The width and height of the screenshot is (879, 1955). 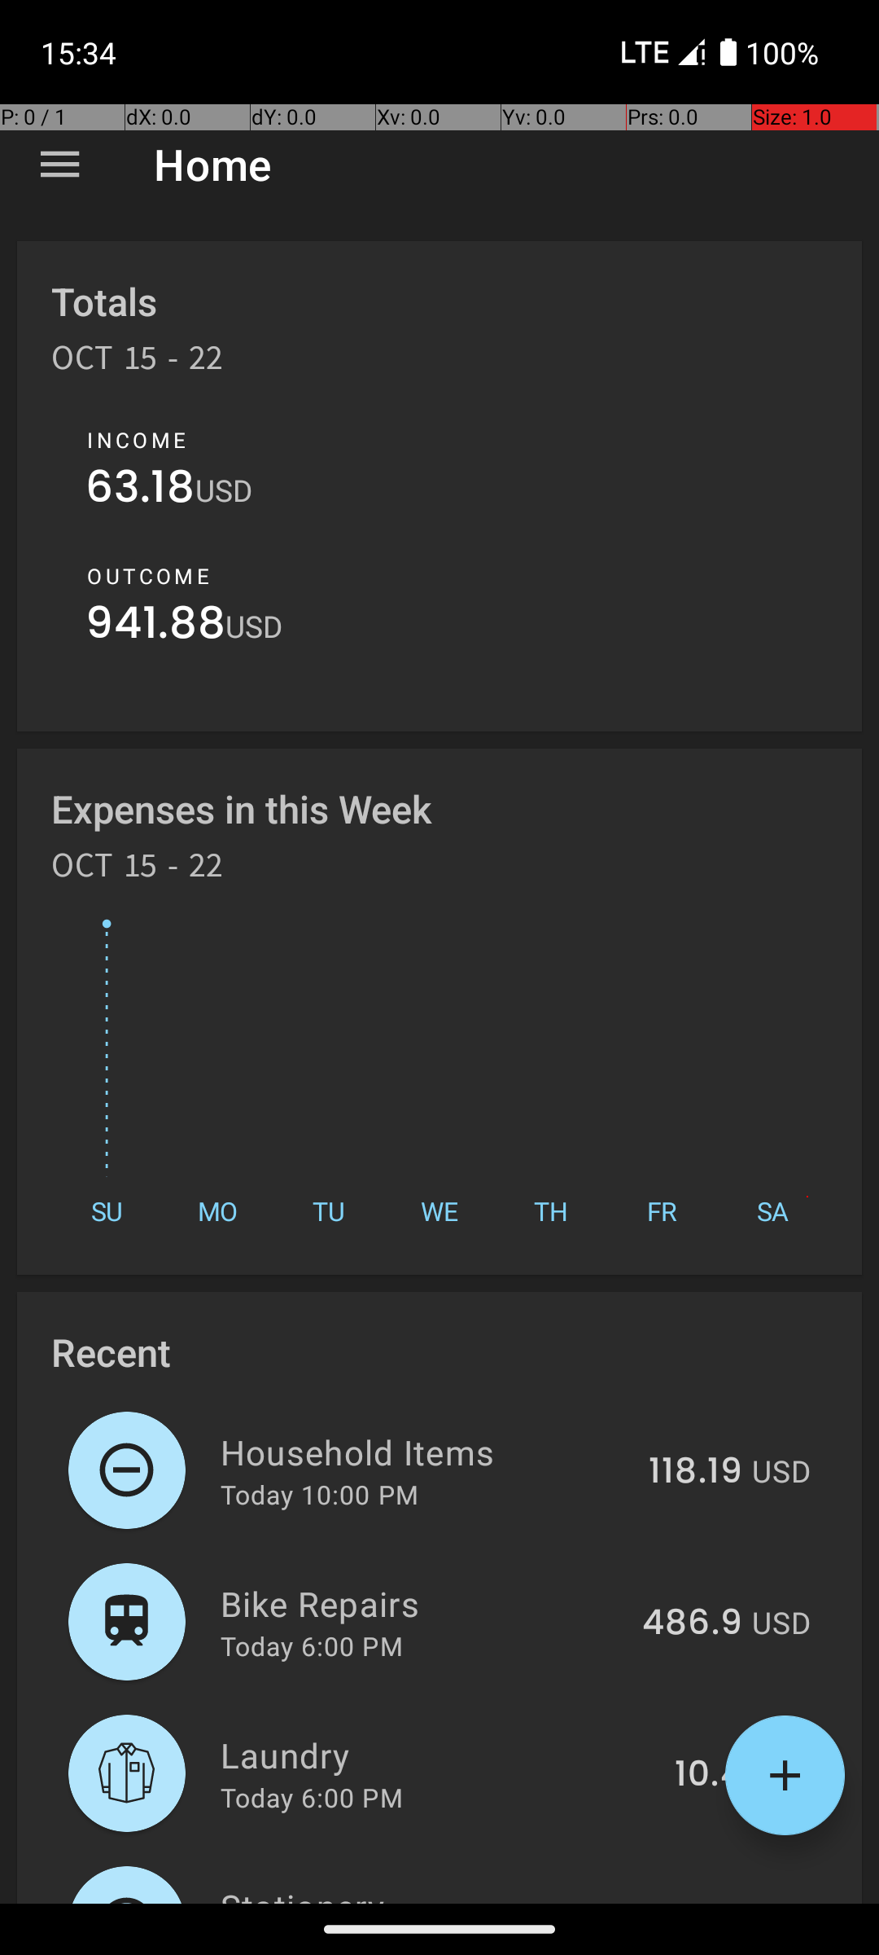 I want to click on 941.88, so click(x=155, y=627).